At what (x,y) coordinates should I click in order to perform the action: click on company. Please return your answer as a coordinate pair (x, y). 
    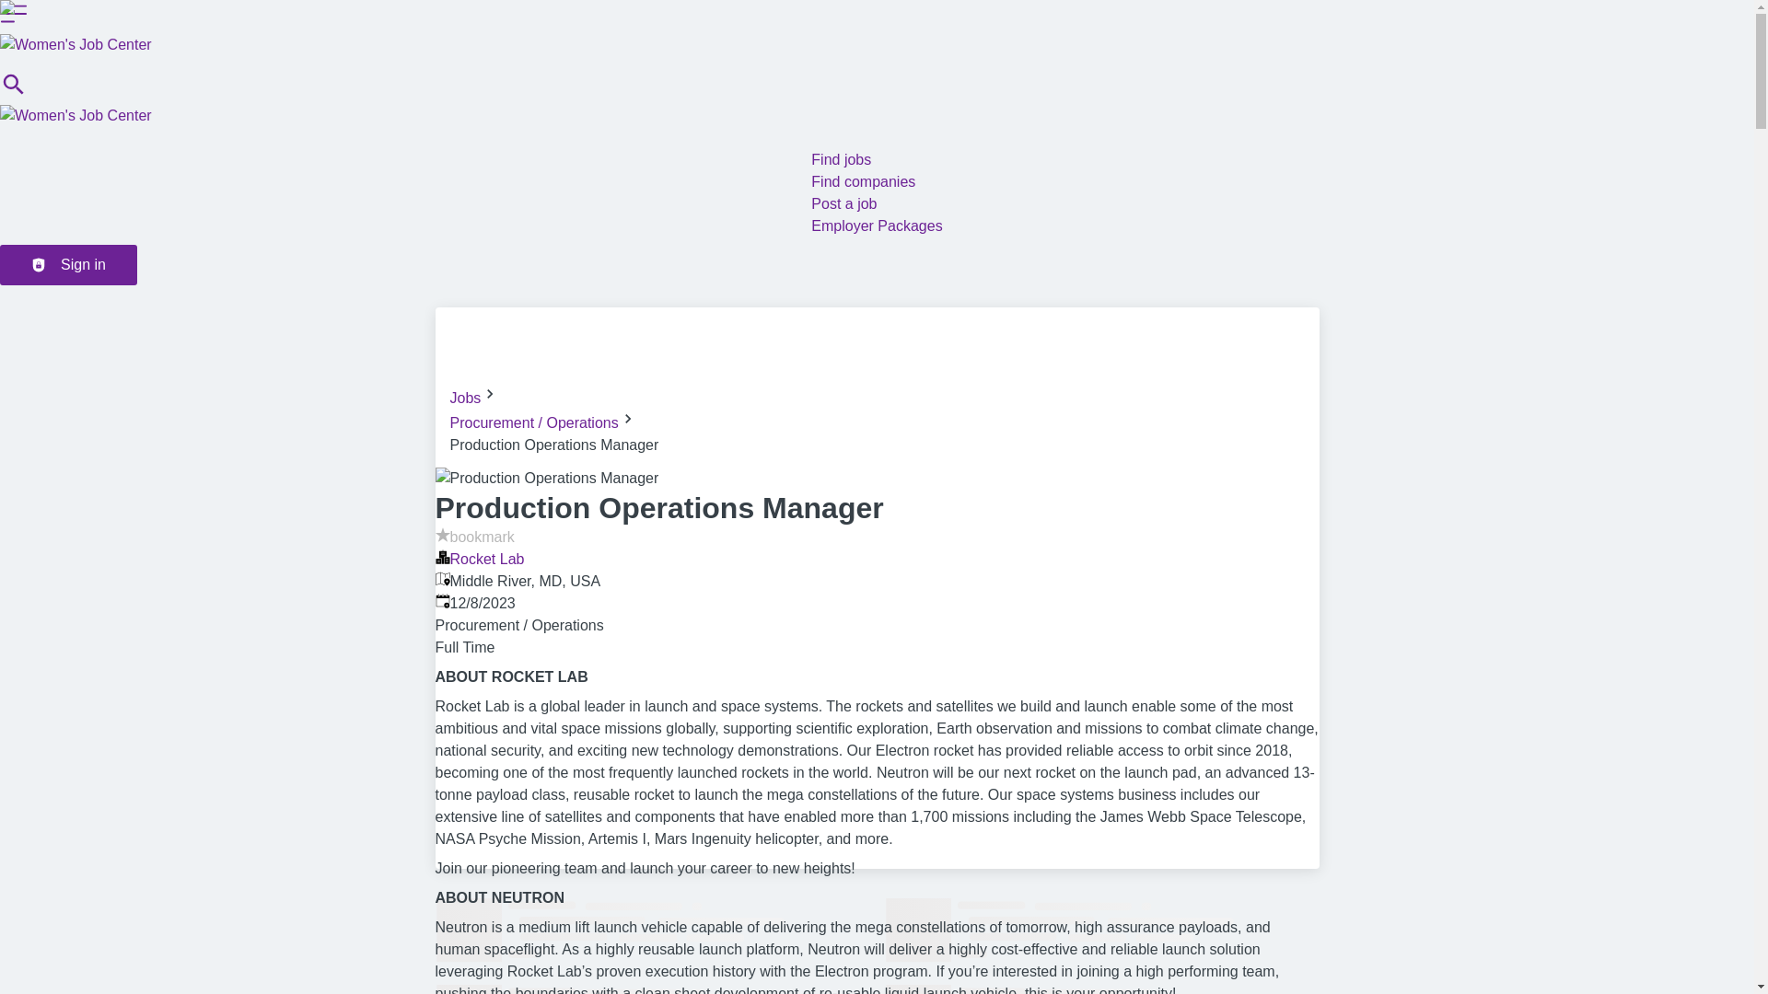
    Looking at the image, I should click on (442, 557).